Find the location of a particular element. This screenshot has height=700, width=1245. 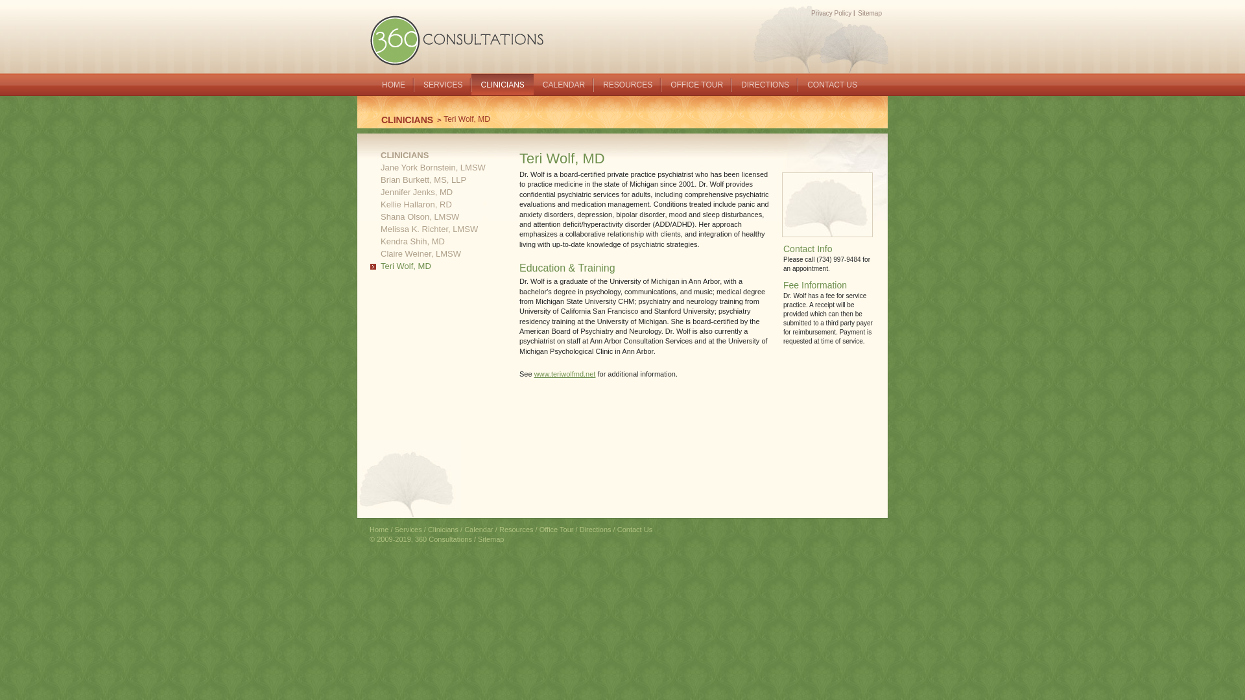

DIRECTIONS is located at coordinates (765, 82).